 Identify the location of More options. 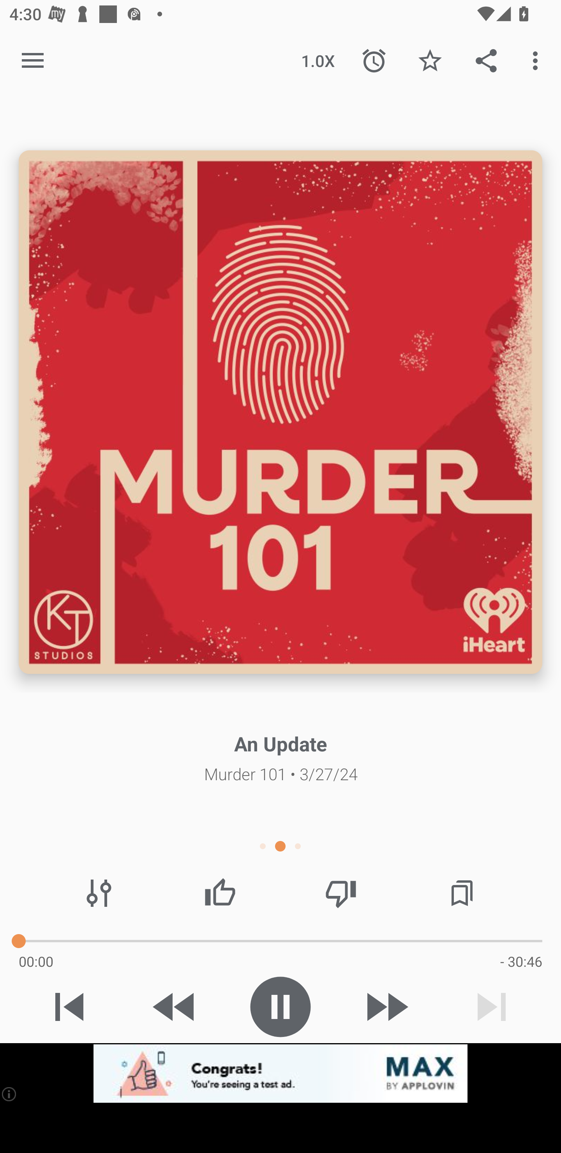
(538, 60).